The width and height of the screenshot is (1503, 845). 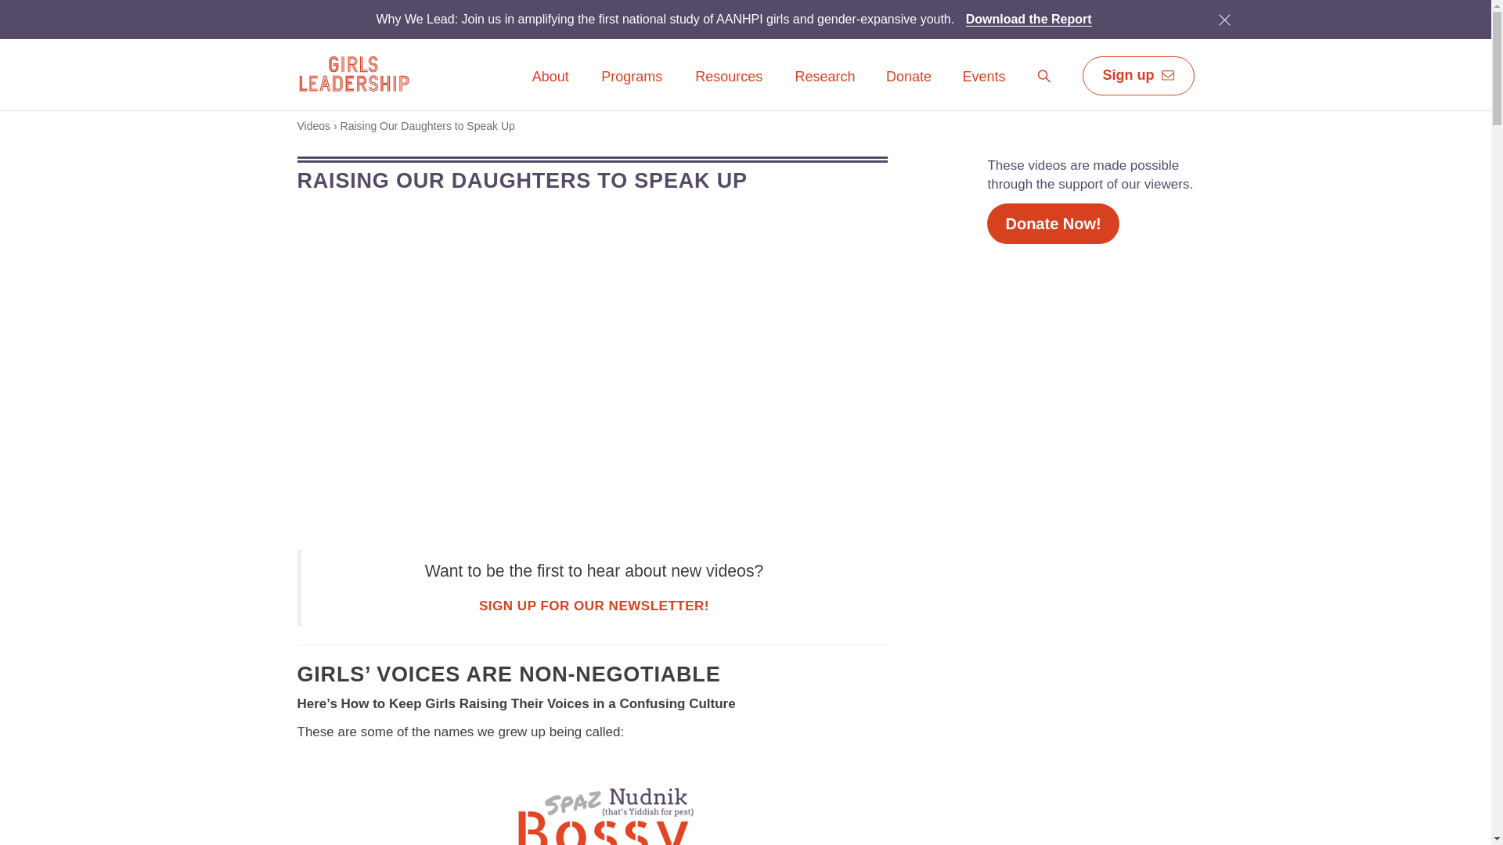 What do you see at coordinates (631, 88) in the screenshot?
I see `Programs` at bounding box center [631, 88].